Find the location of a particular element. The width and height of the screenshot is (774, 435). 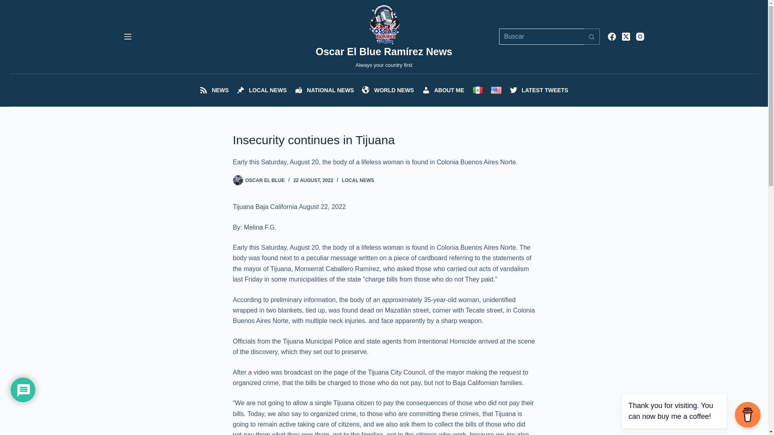

ABOUT ME is located at coordinates (443, 90).